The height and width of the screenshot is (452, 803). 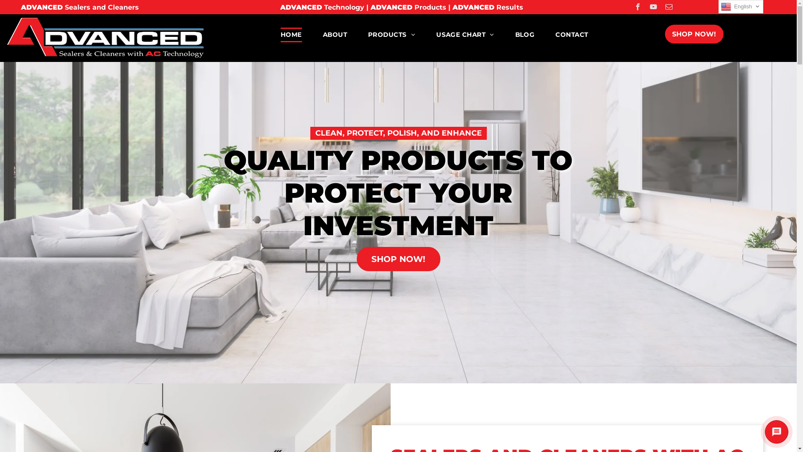 What do you see at coordinates (291, 35) in the screenshot?
I see `HOME` at bounding box center [291, 35].